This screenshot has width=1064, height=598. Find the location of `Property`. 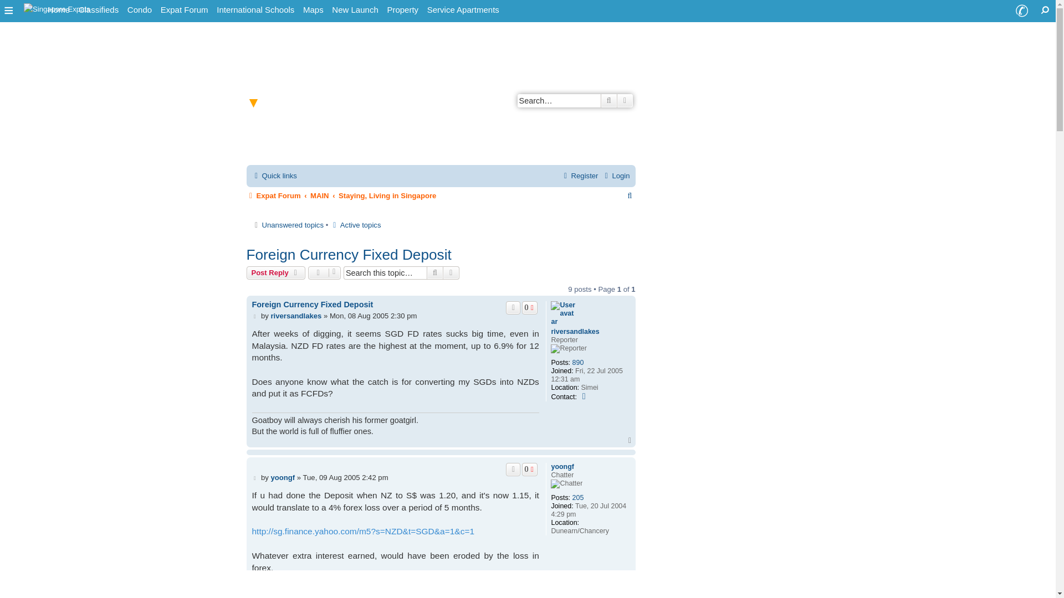

Property is located at coordinates (402, 10).